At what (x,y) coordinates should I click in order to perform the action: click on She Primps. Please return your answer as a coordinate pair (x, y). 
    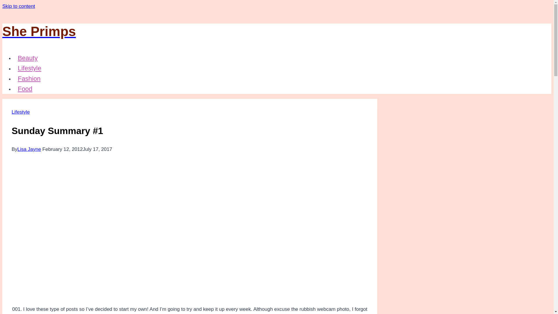
    Looking at the image, I should click on (189, 31).